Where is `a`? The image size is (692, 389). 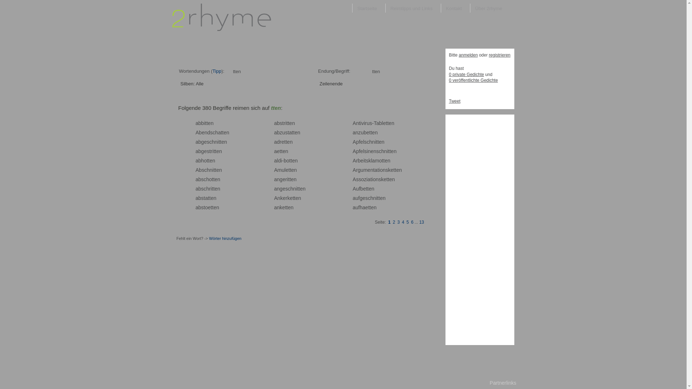
a is located at coordinates (275, 133).